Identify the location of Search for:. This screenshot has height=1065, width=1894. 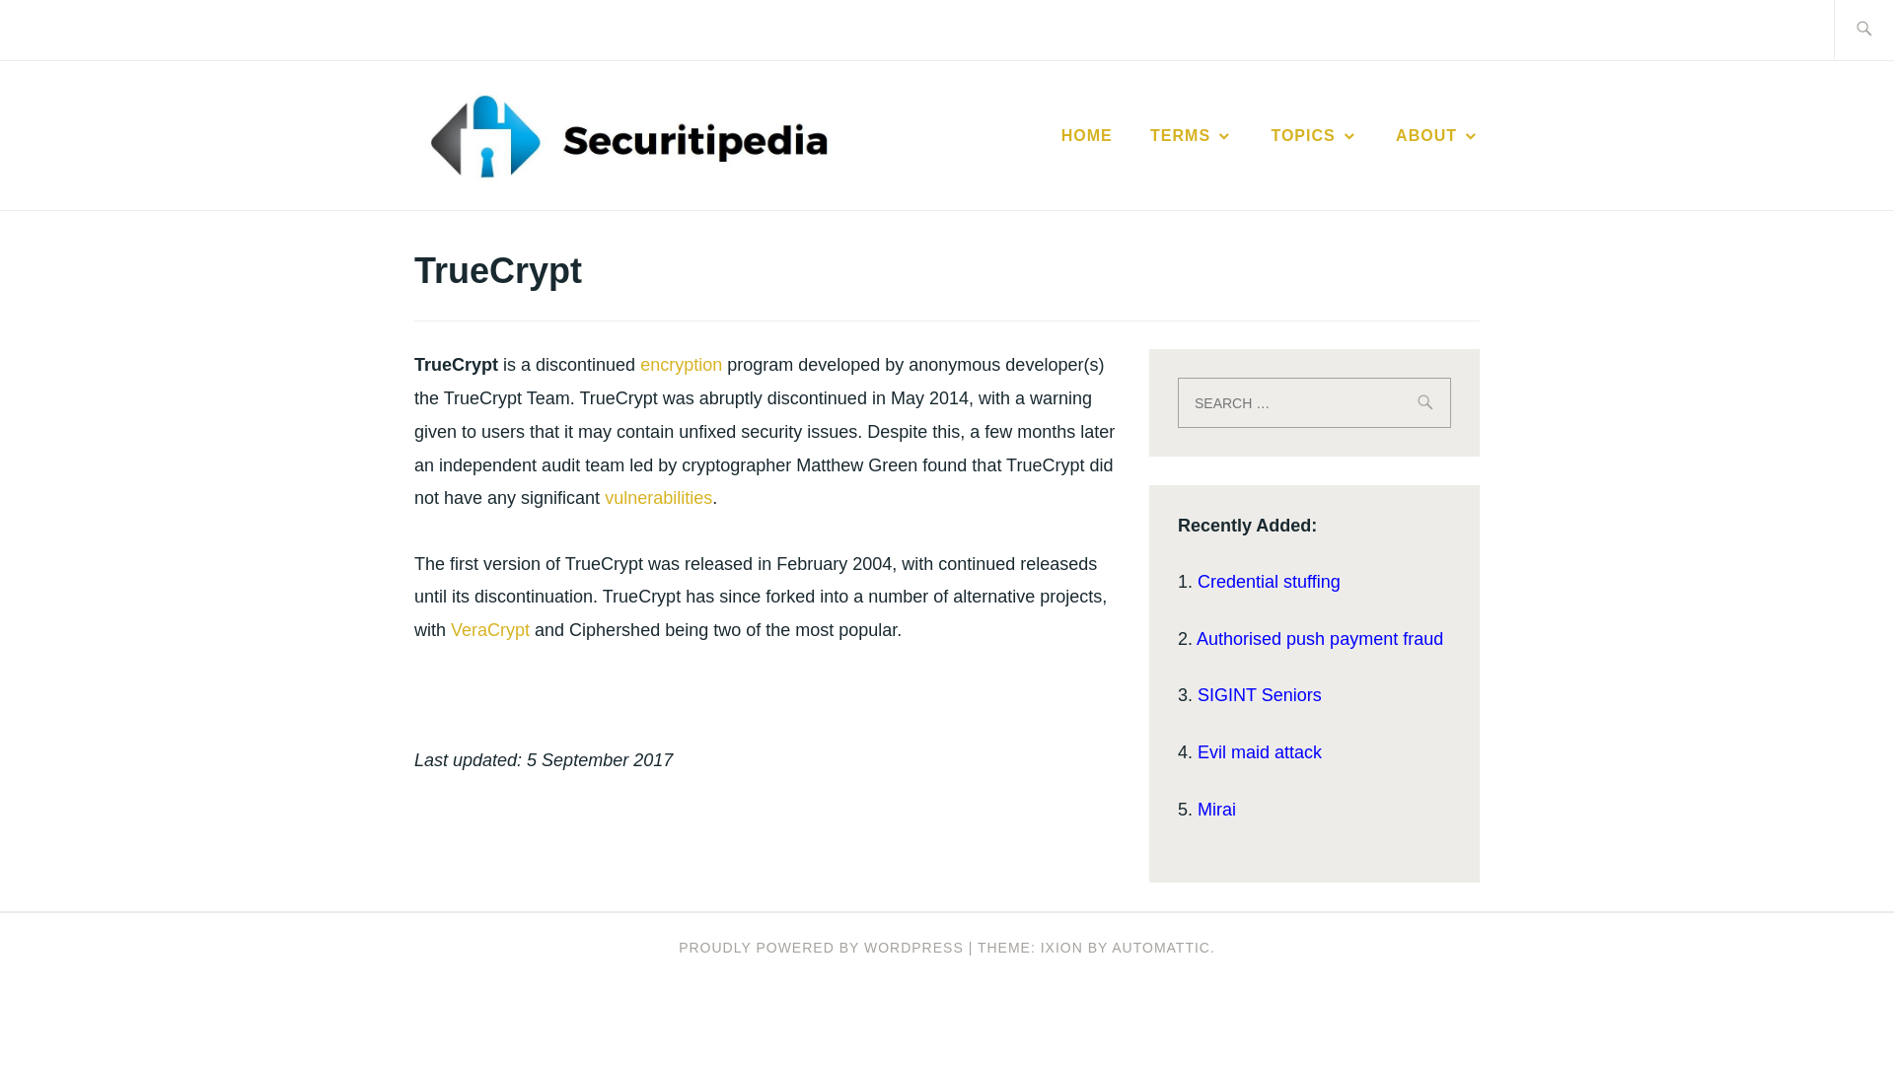
(1314, 402).